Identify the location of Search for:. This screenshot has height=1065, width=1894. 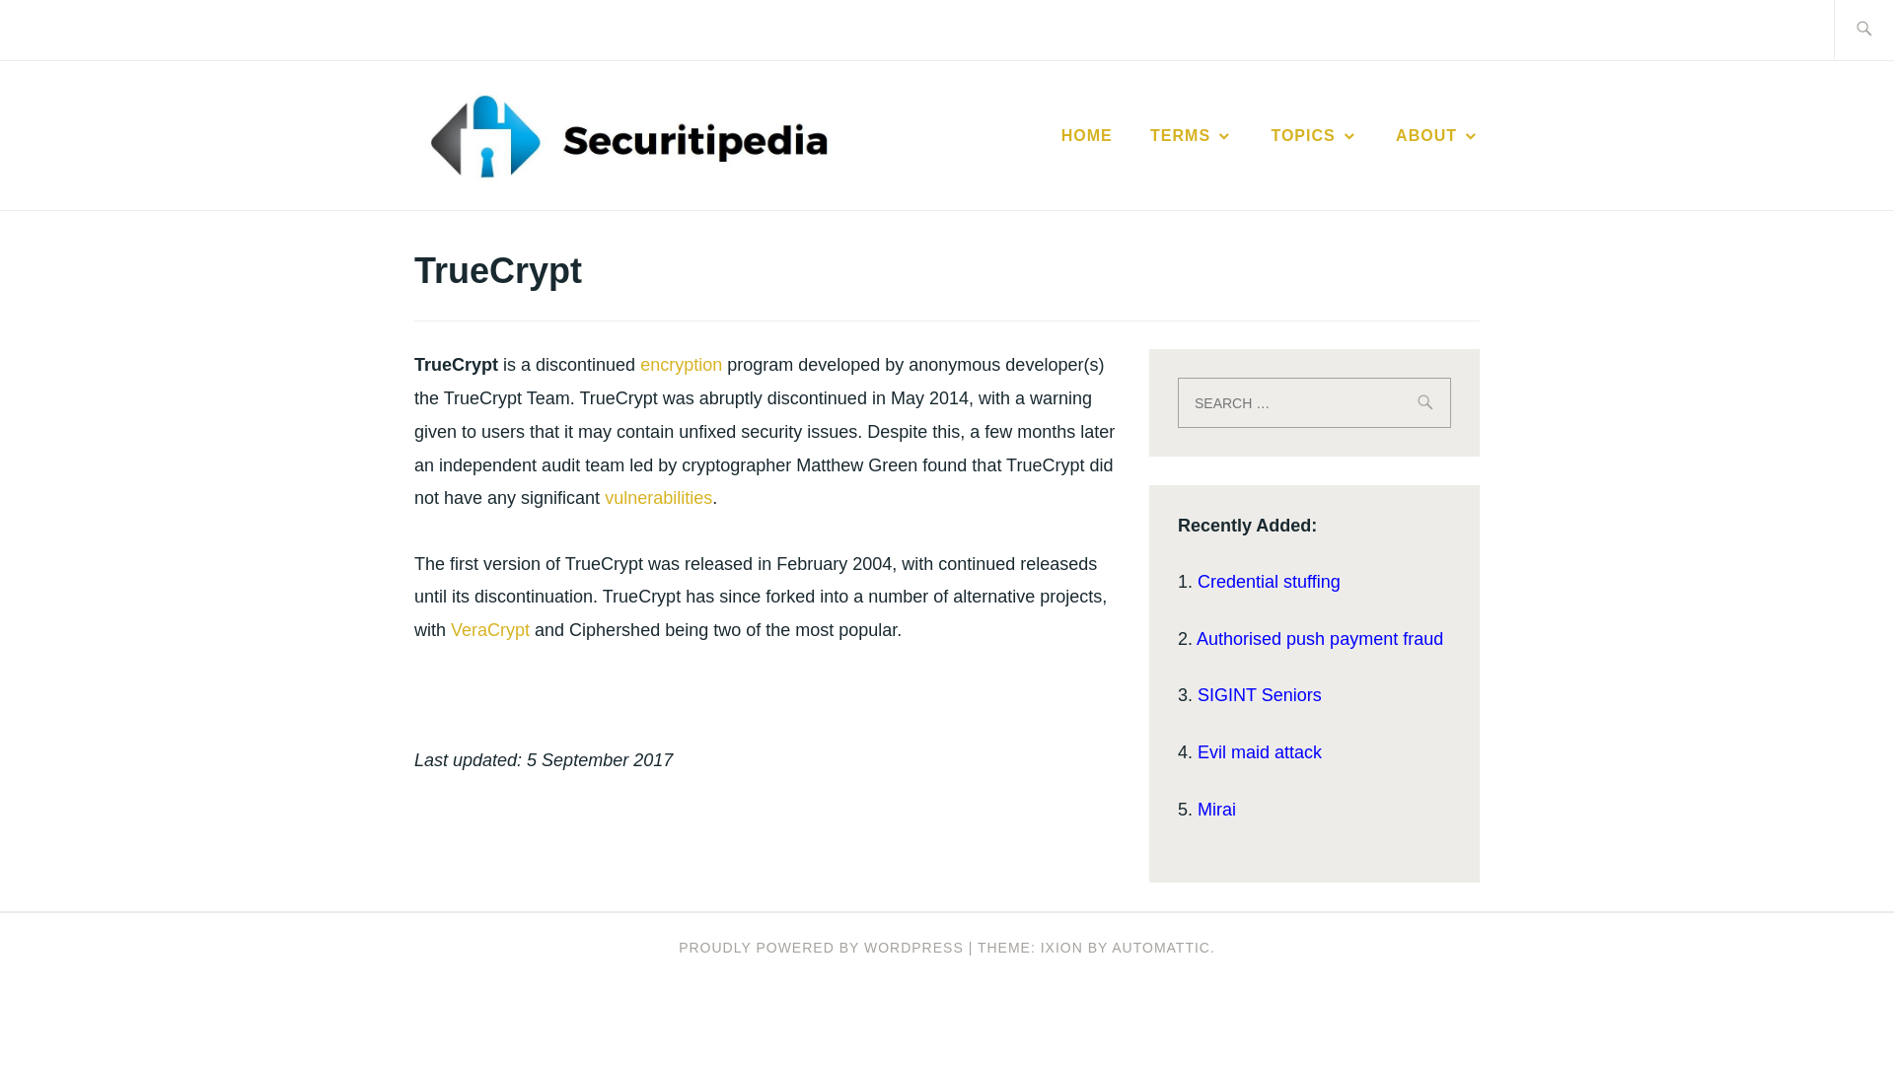
(1314, 402).